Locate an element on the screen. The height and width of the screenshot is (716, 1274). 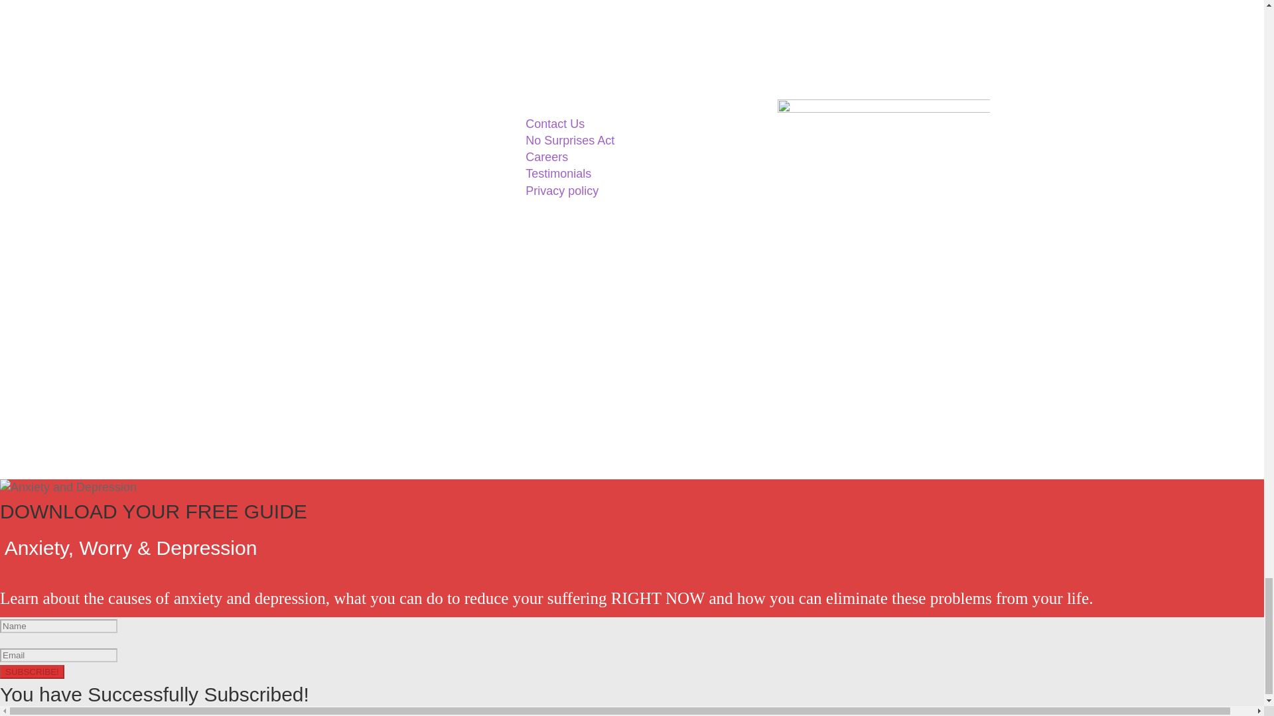
Contact Us is located at coordinates (555, 123).